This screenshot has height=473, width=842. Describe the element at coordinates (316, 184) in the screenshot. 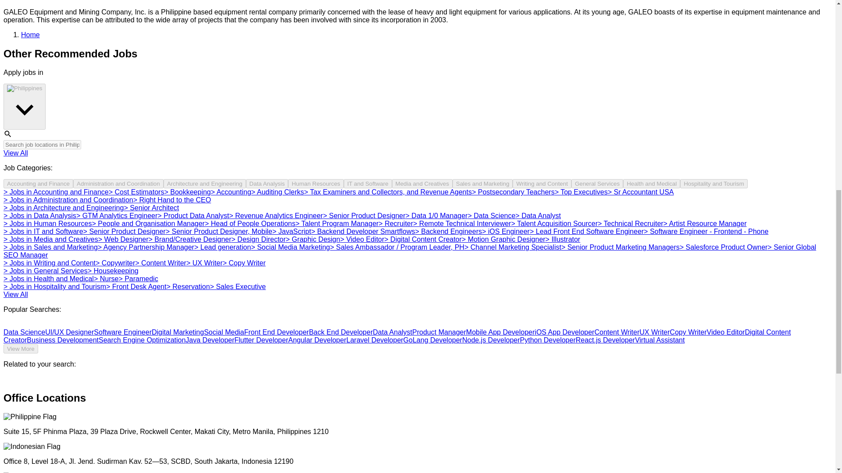

I see `Human Resources` at that location.